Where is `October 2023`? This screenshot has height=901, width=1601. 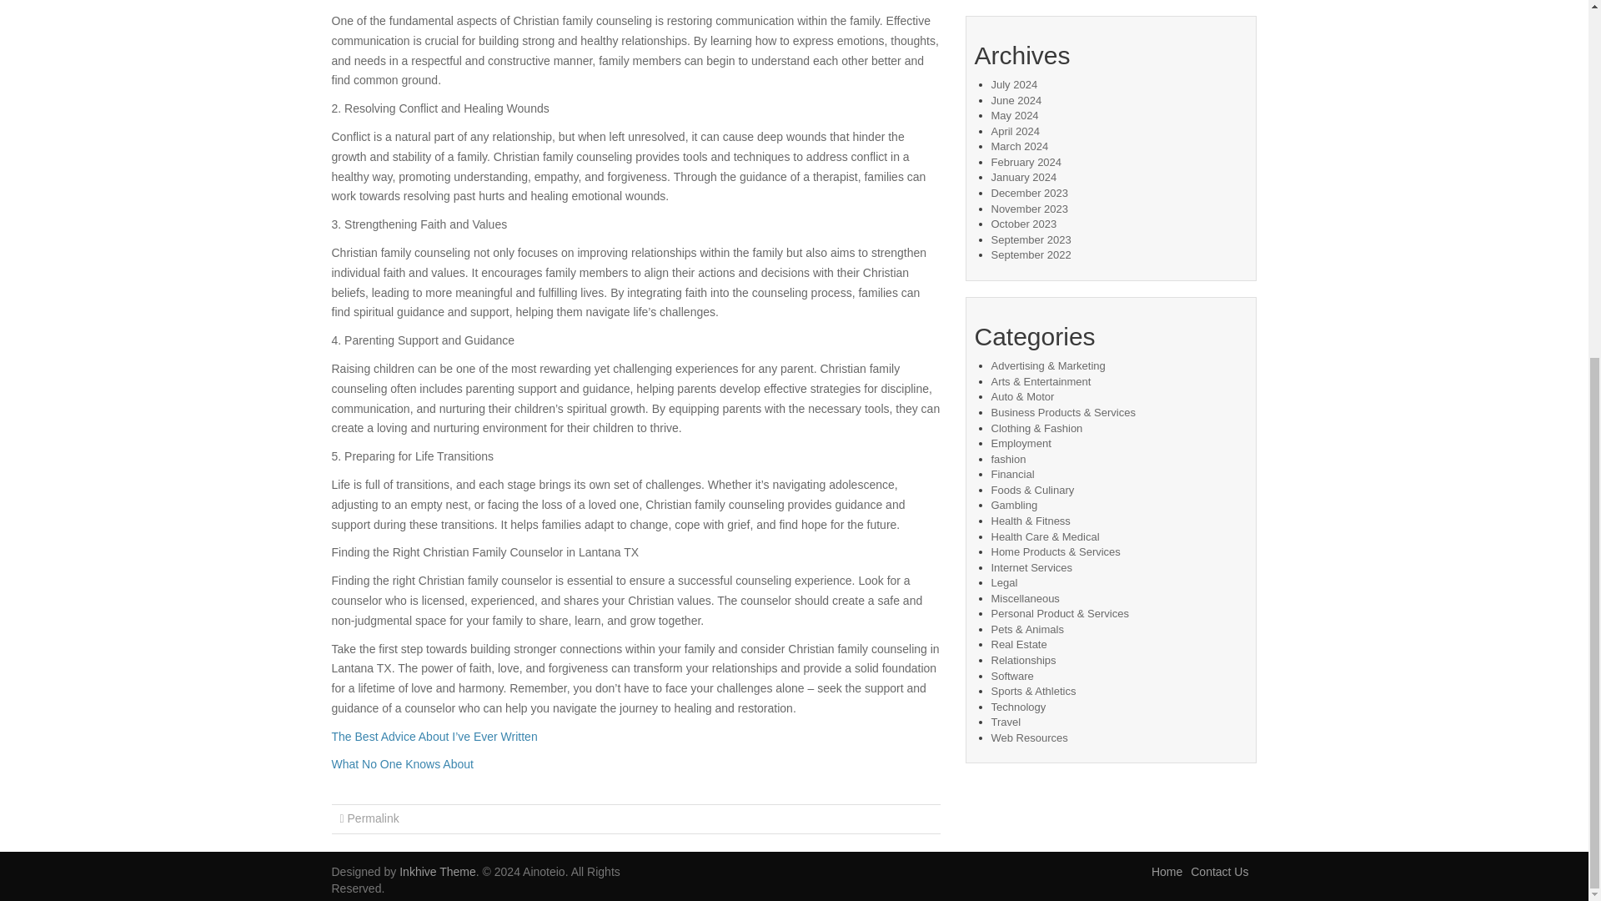
October 2023 is located at coordinates (1024, 224).